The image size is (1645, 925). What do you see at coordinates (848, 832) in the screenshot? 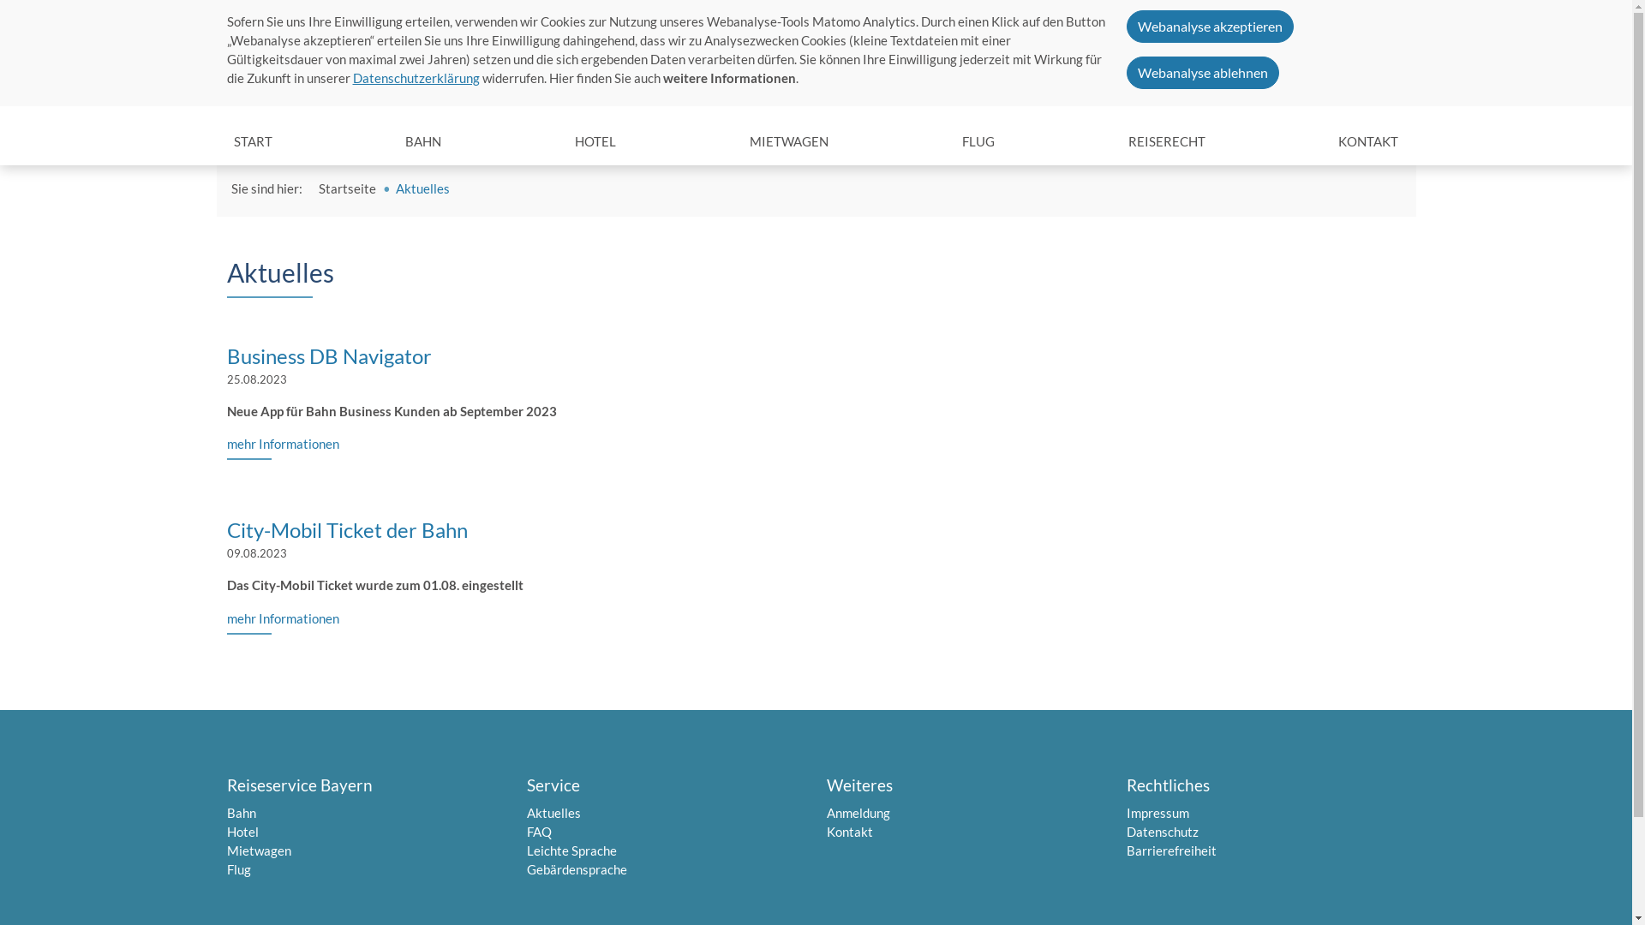
I see `Kontakt` at bounding box center [848, 832].